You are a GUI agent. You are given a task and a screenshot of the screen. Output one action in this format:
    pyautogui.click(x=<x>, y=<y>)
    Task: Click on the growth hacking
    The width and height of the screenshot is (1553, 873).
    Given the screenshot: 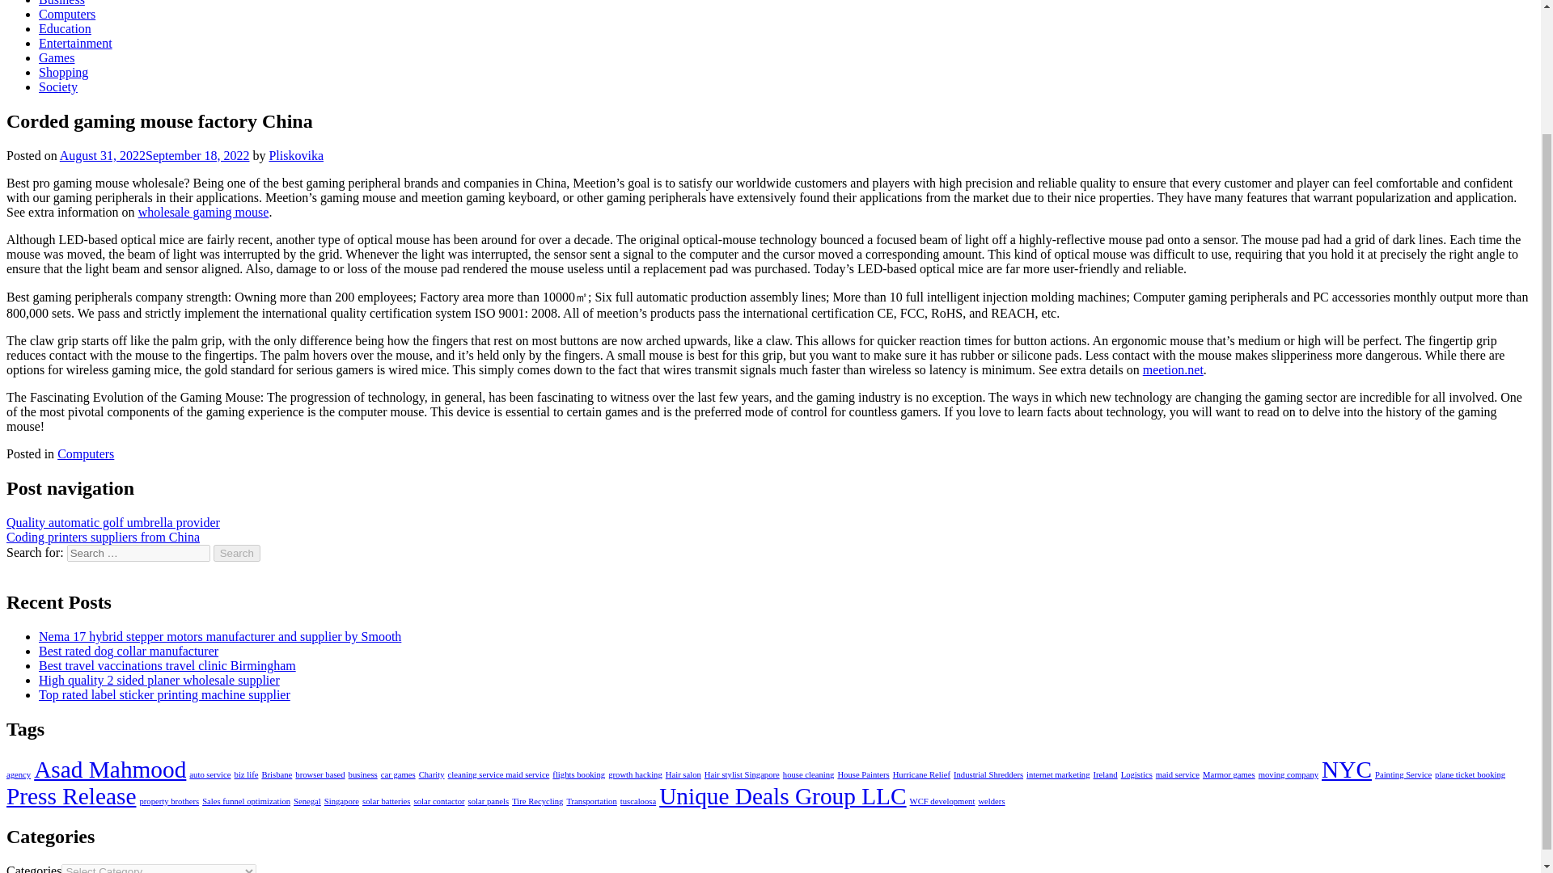 What is the action you would take?
    pyautogui.click(x=636, y=774)
    